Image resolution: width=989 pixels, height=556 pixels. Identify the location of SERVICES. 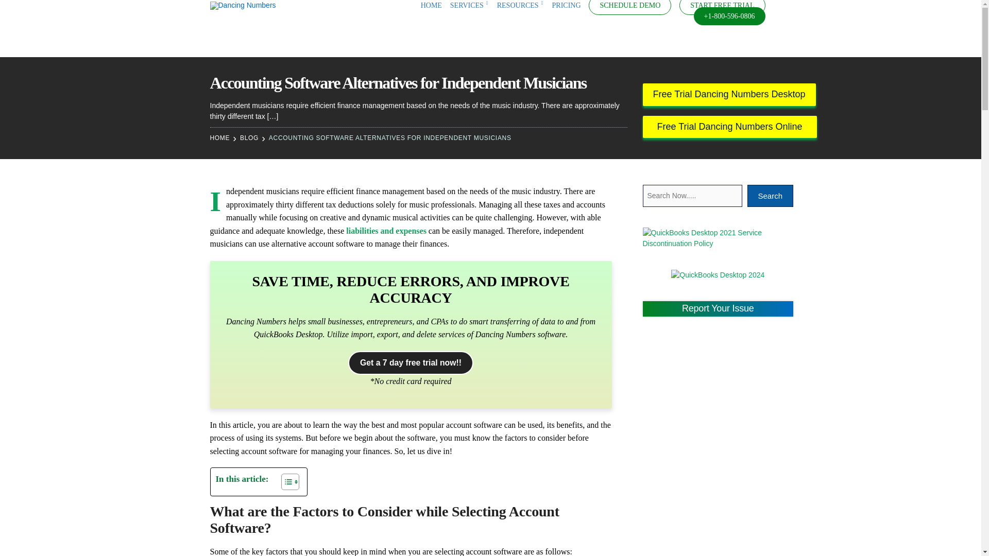
(469, 6).